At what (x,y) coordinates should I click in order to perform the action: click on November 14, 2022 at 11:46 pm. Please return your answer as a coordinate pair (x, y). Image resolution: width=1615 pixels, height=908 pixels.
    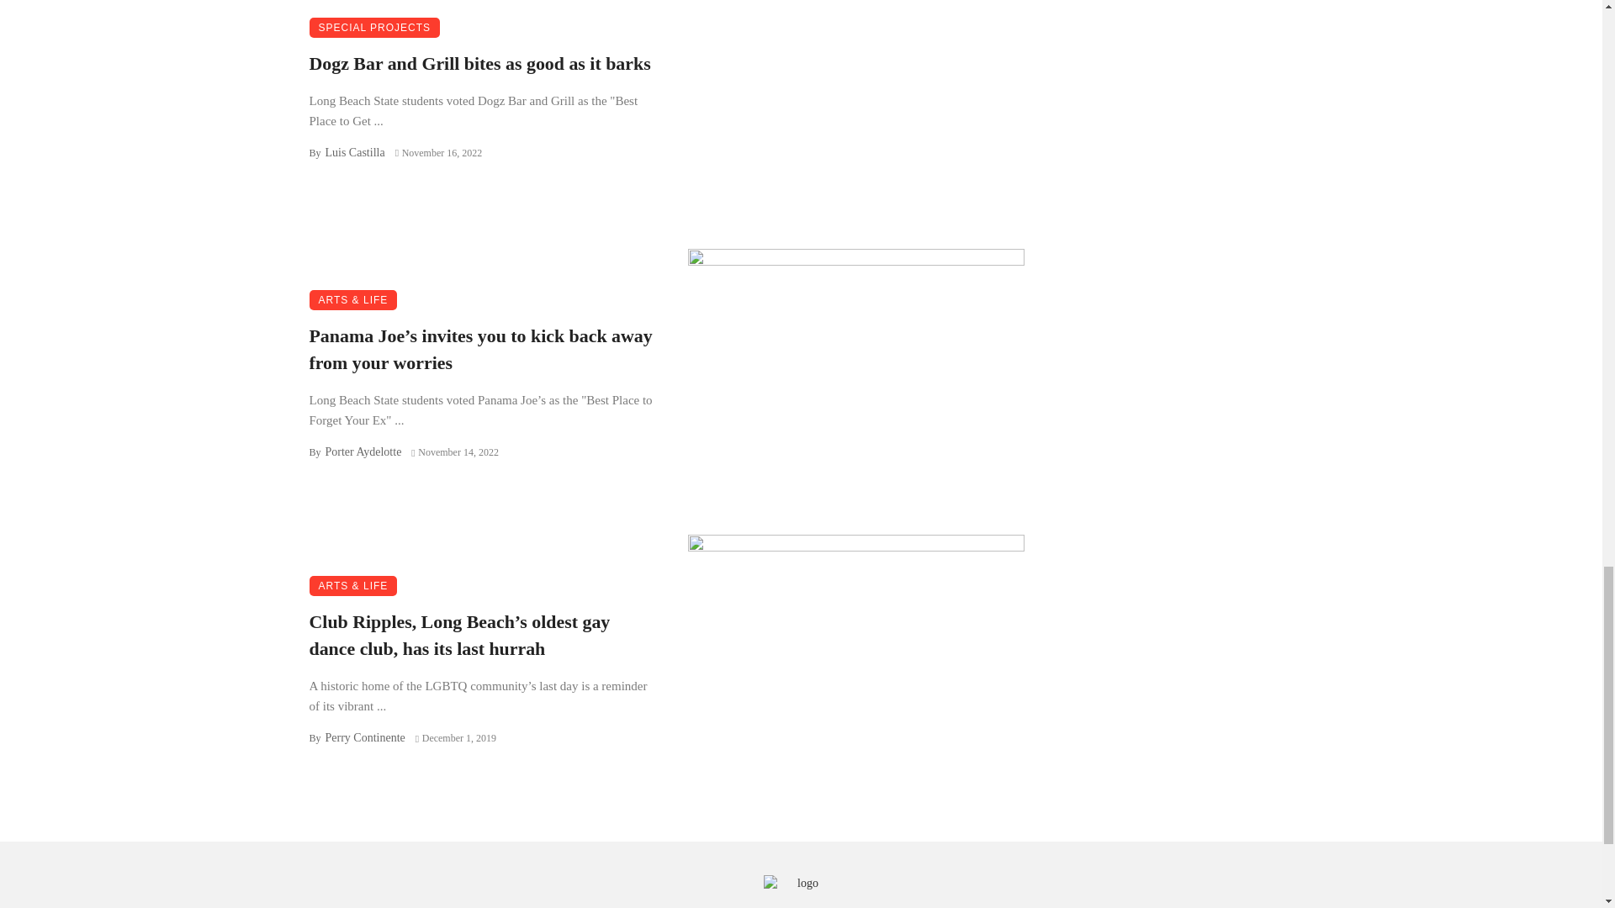
    Looking at the image, I should click on (455, 452).